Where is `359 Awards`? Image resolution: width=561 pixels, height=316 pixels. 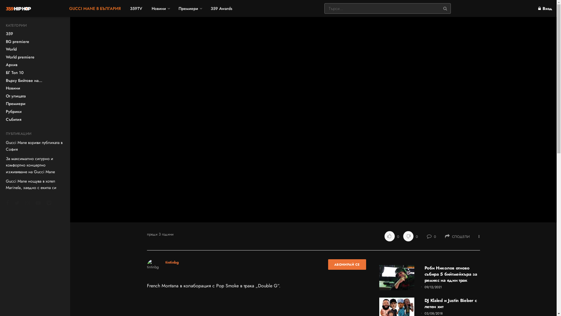
359 Awards is located at coordinates (221, 8).